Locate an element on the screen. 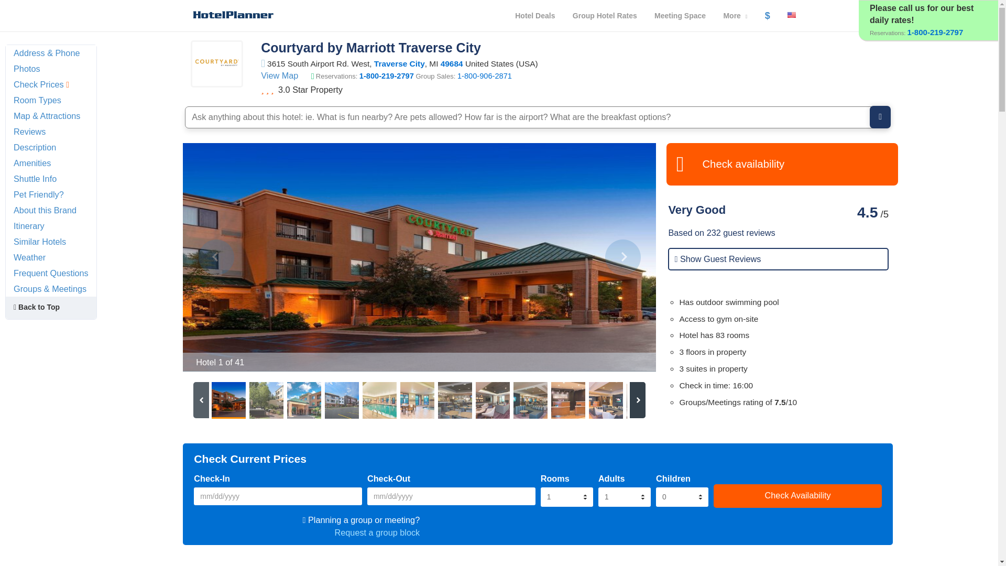 This screenshot has height=566, width=1006. Meeting Space is located at coordinates (680, 16).